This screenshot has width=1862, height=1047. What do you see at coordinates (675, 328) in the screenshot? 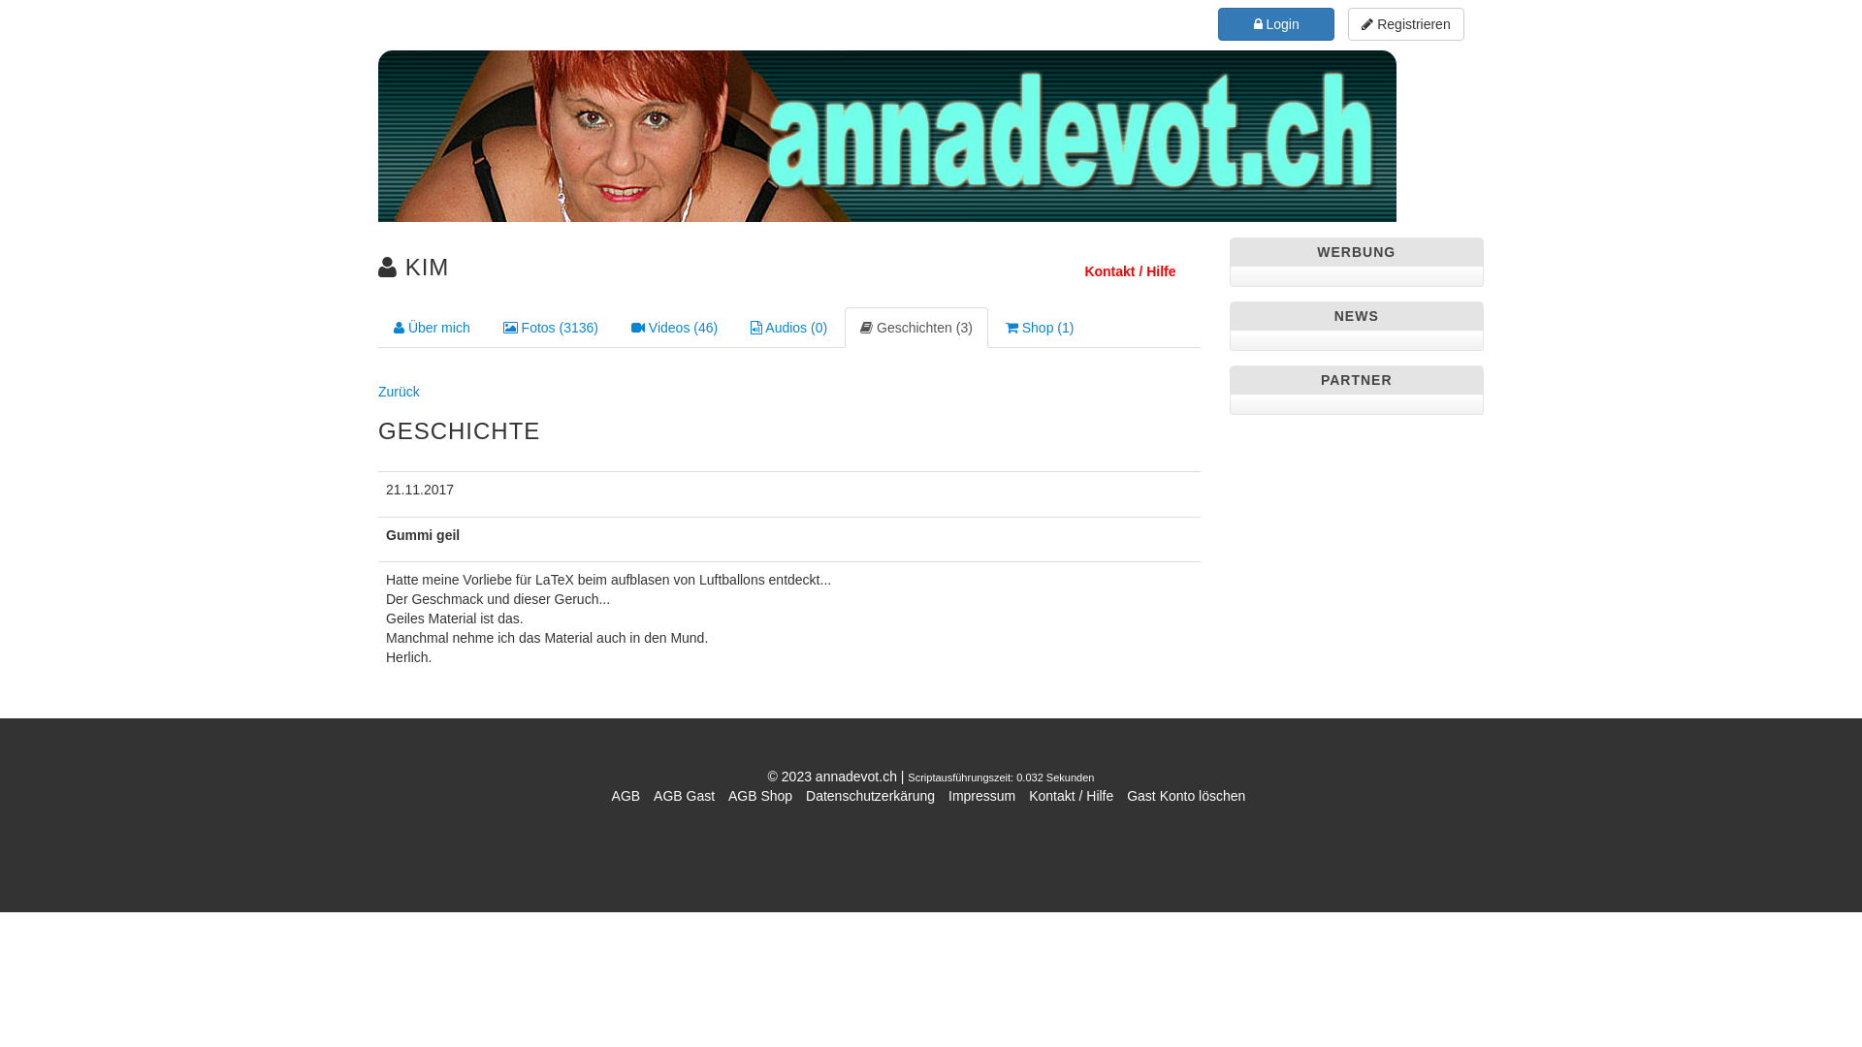
I see `Videos (46)` at bounding box center [675, 328].